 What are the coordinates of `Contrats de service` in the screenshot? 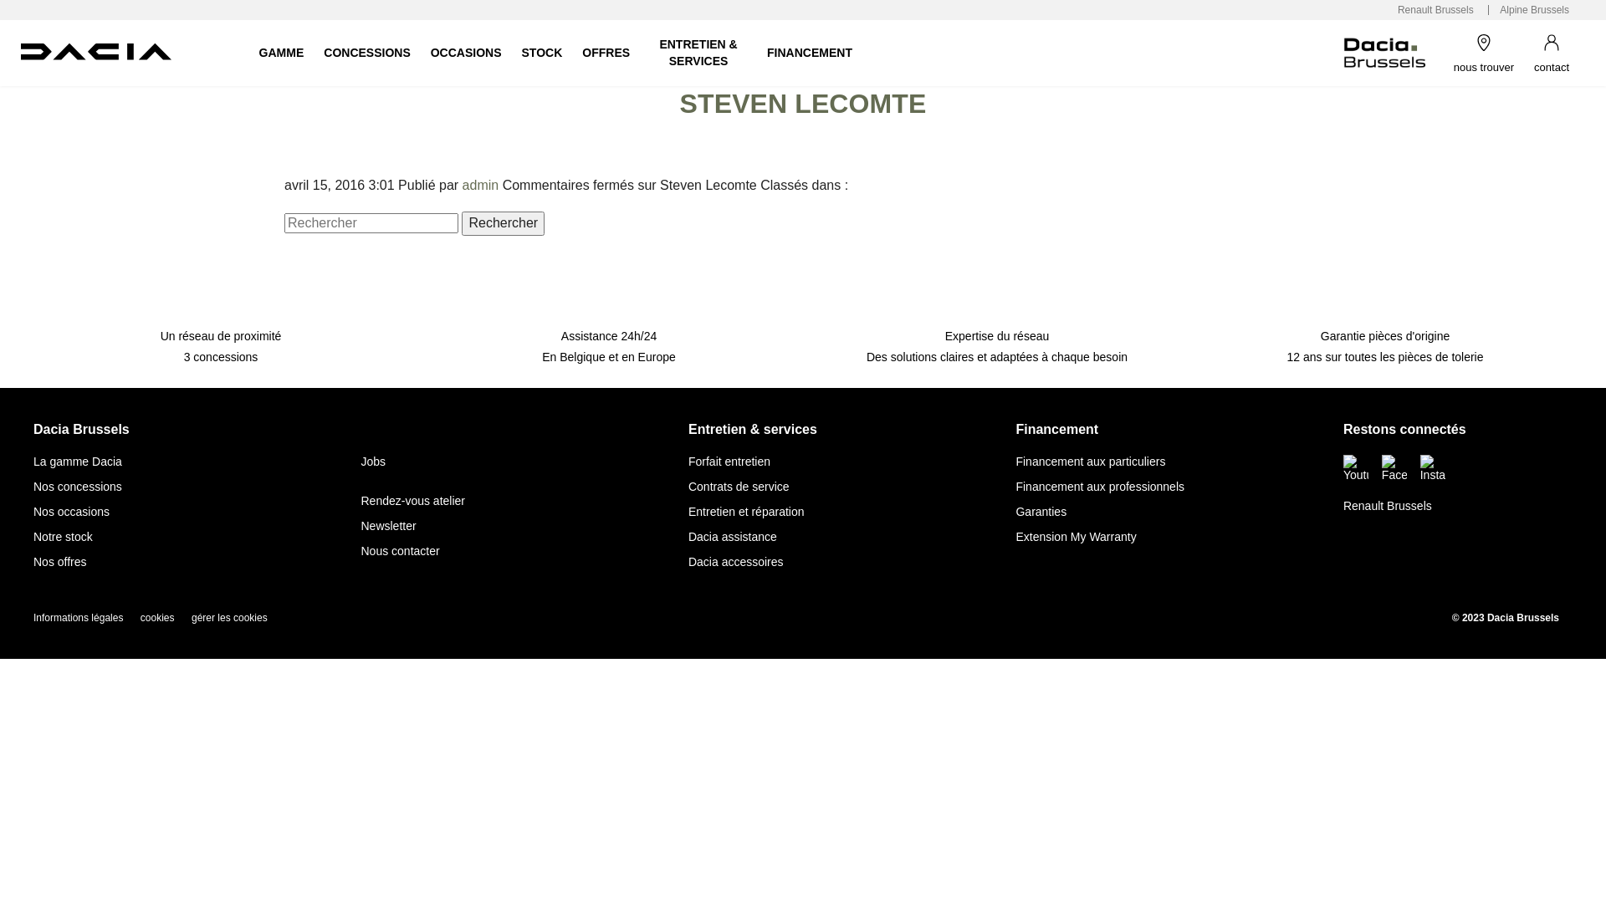 It's located at (739, 487).